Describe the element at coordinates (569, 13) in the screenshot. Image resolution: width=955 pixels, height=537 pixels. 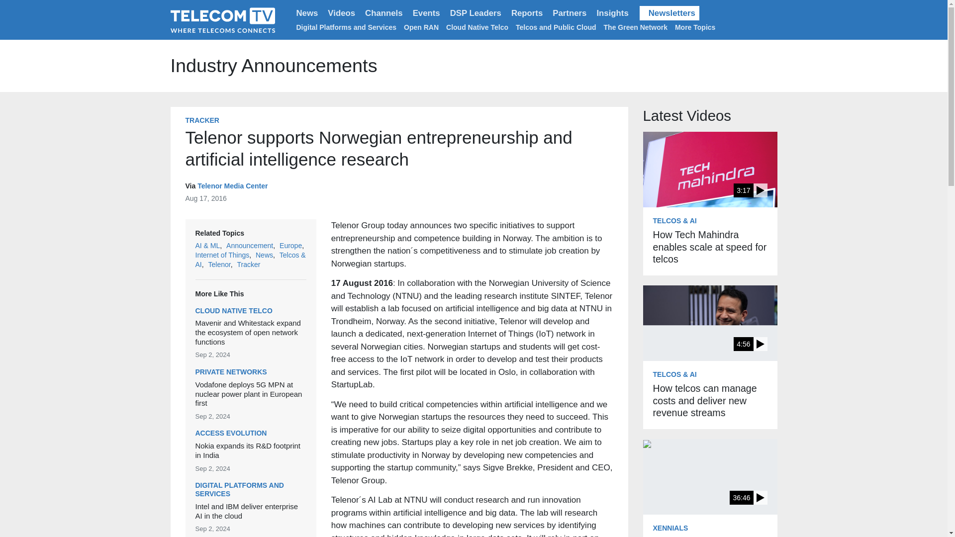
I see `Partners` at that location.